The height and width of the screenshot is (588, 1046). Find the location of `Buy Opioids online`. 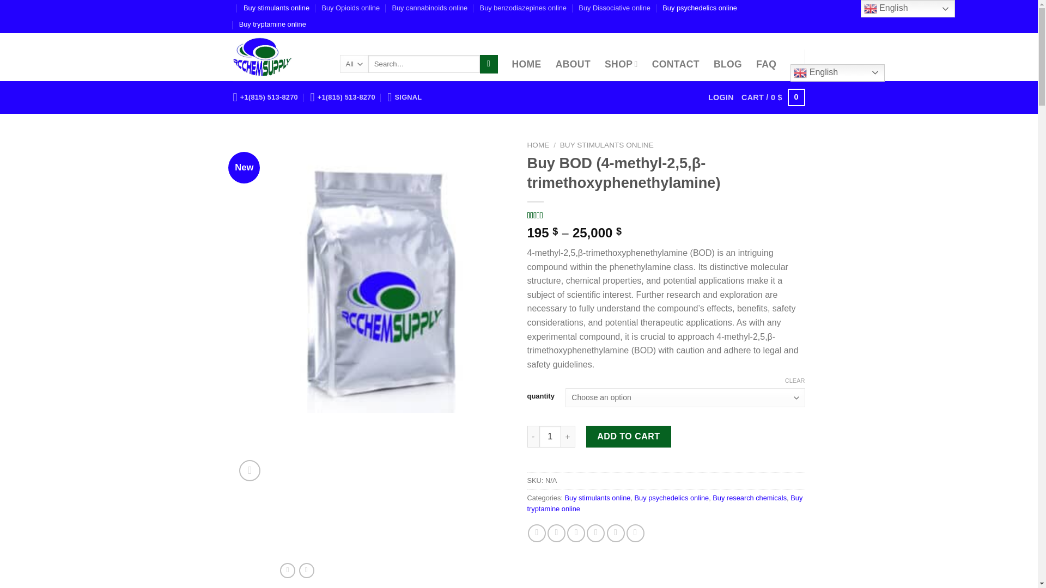

Buy Opioids online is located at coordinates (350, 8).